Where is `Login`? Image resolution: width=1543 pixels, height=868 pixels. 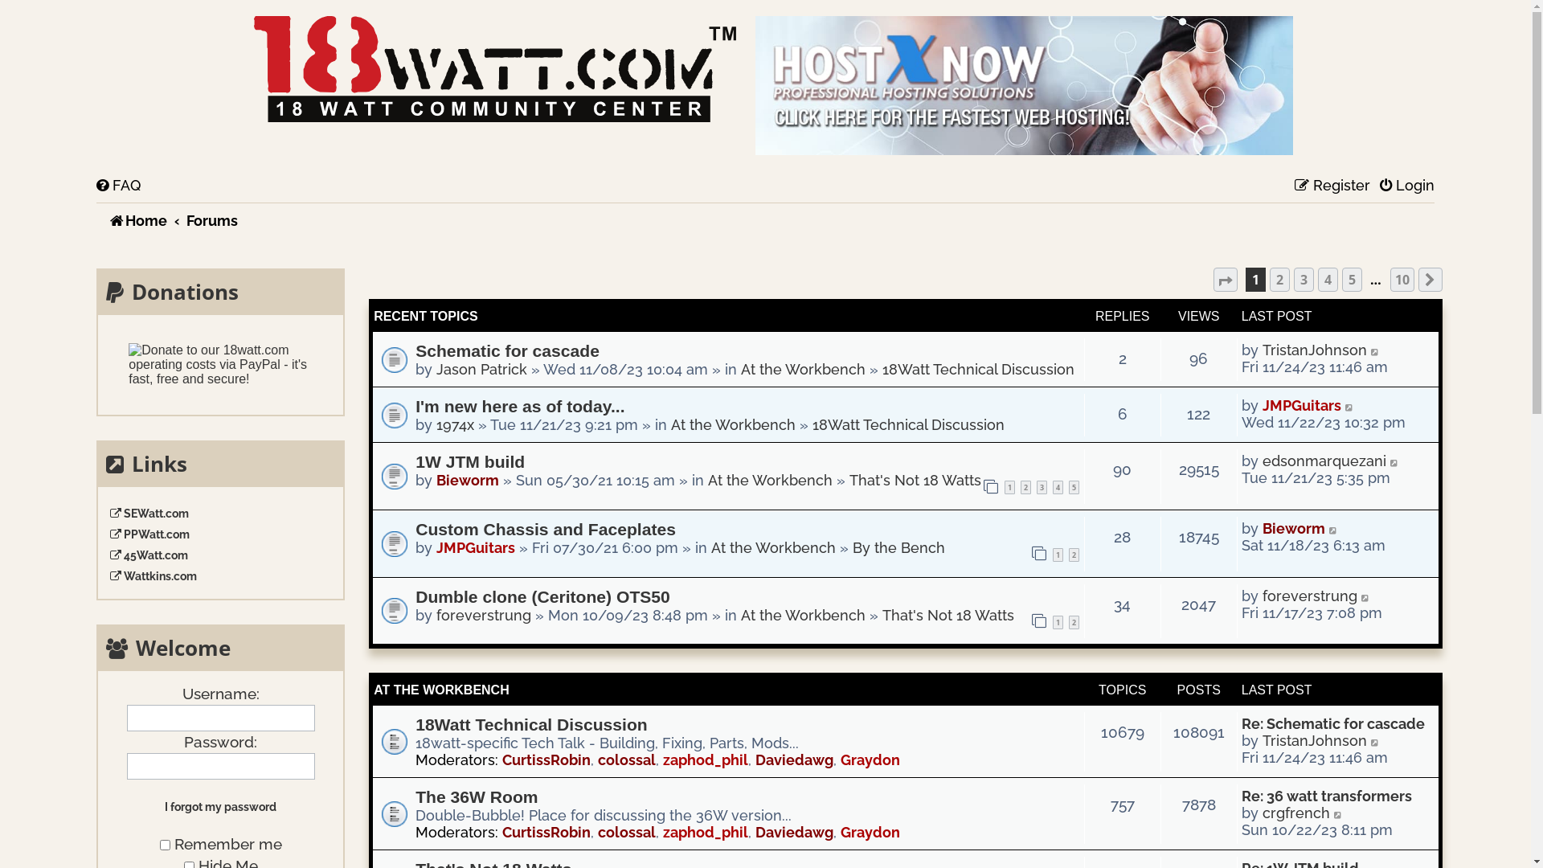
Login is located at coordinates (1407, 186).